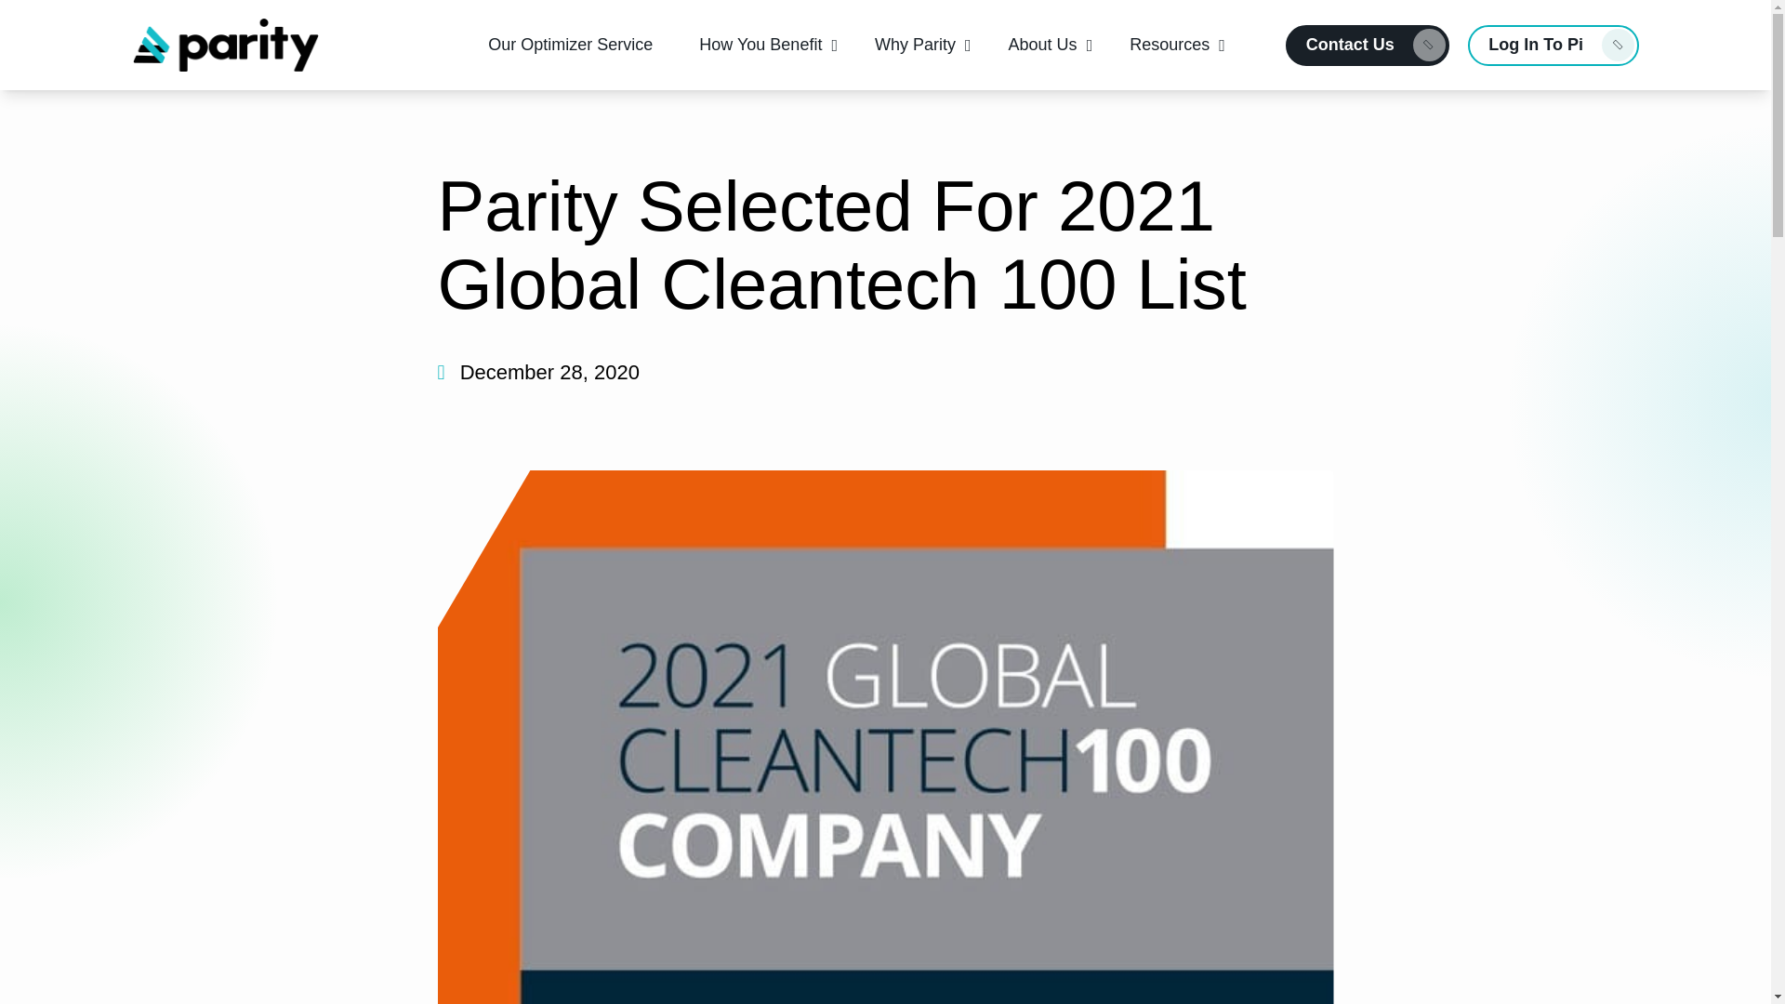  What do you see at coordinates (1367, 45) in the screenshot?
I see `Contact Us` at bounding box center [1367, 45].